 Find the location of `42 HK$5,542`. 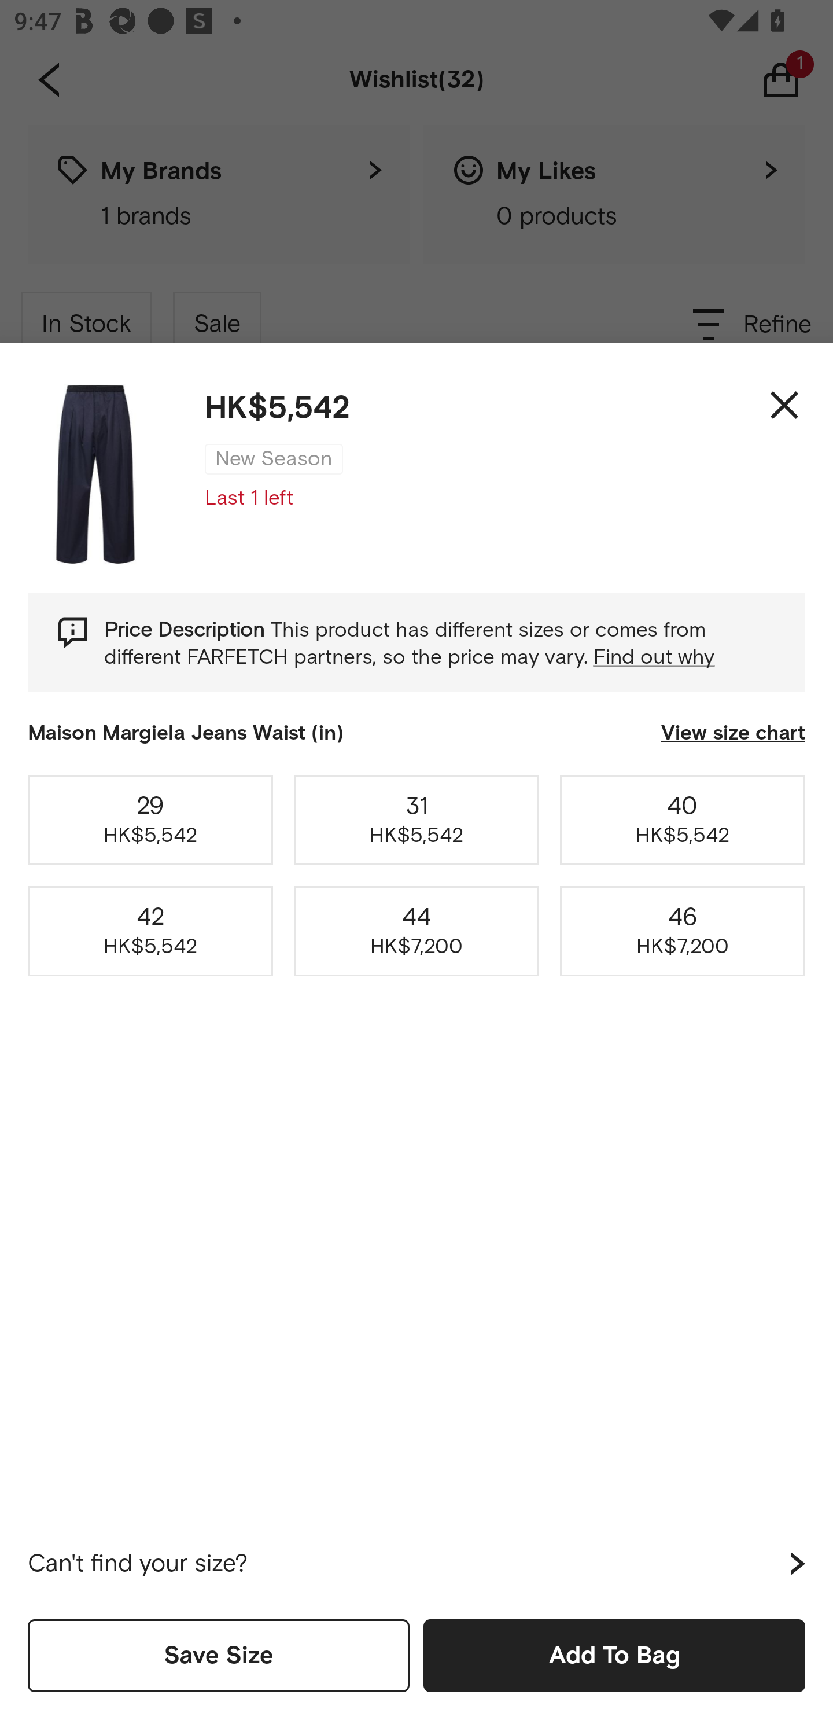

42 HK$5,542 is located at coordinates (150, 931).